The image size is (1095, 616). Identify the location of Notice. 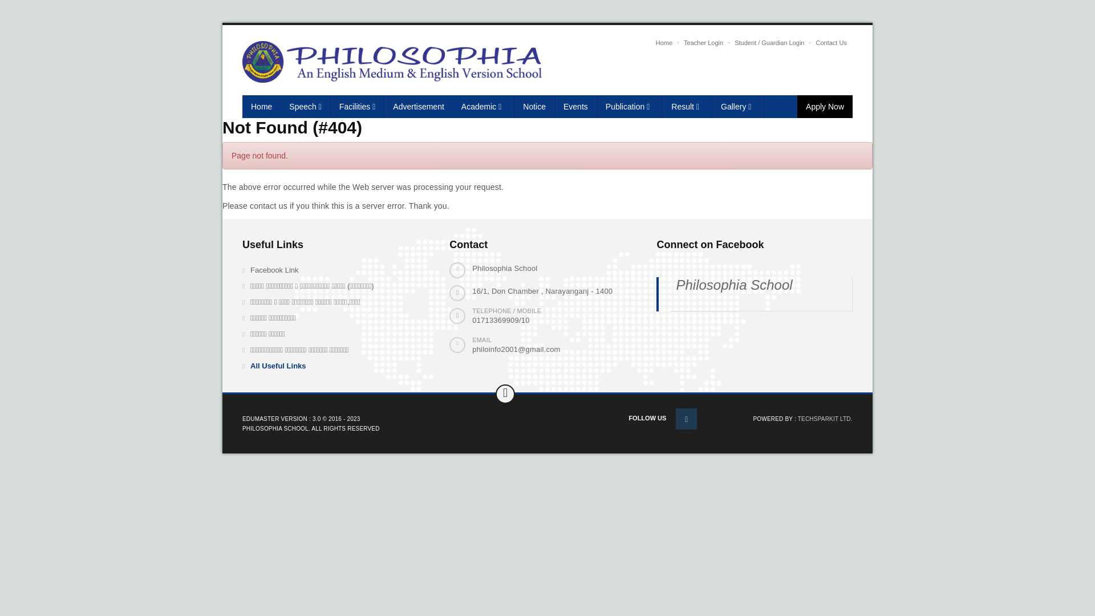
(534, 107).